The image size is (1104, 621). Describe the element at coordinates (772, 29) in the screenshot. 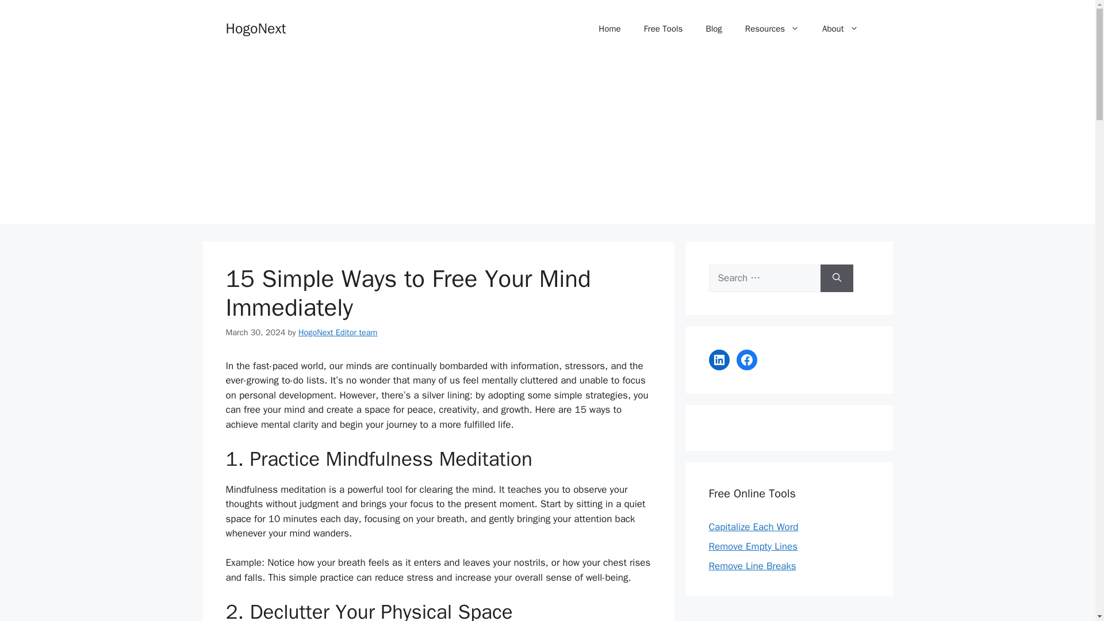

I see `Resources` at that location.